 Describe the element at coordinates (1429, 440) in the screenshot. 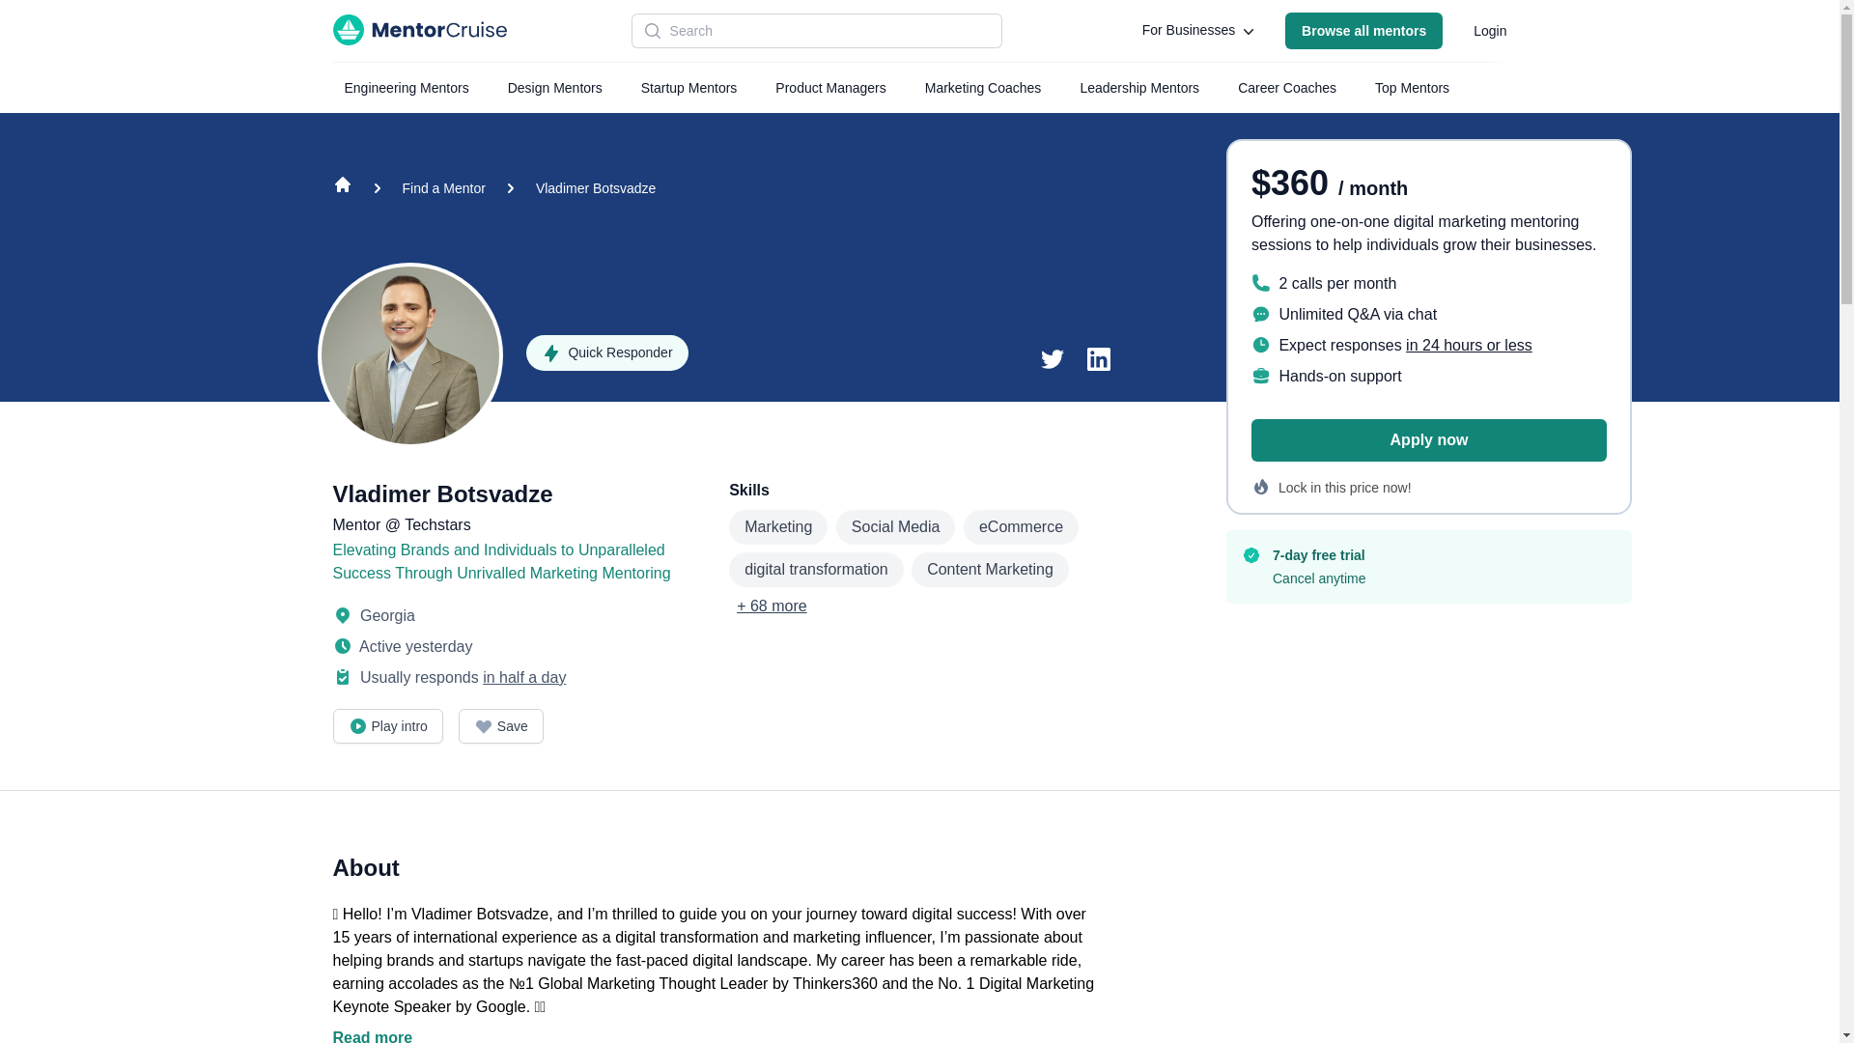

I see `Apply now` at that location.